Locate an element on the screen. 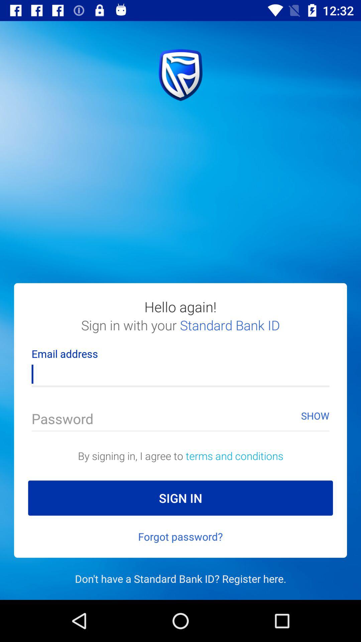 This screenshot has width=361, height=642. bring up password keyboard is located at coordinates (180, 421).